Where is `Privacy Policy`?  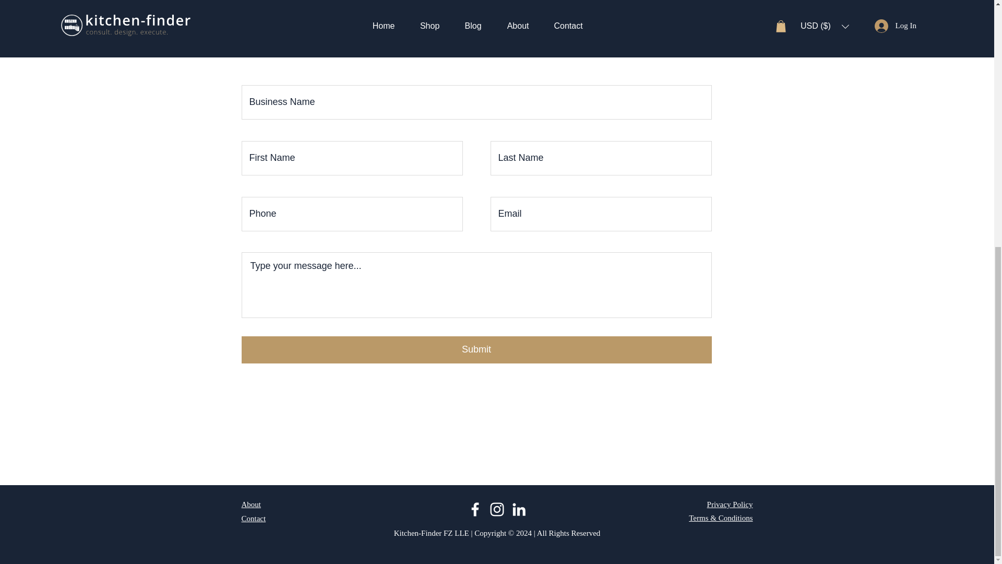
Privacy Policy is located at coordinates (730, 504).